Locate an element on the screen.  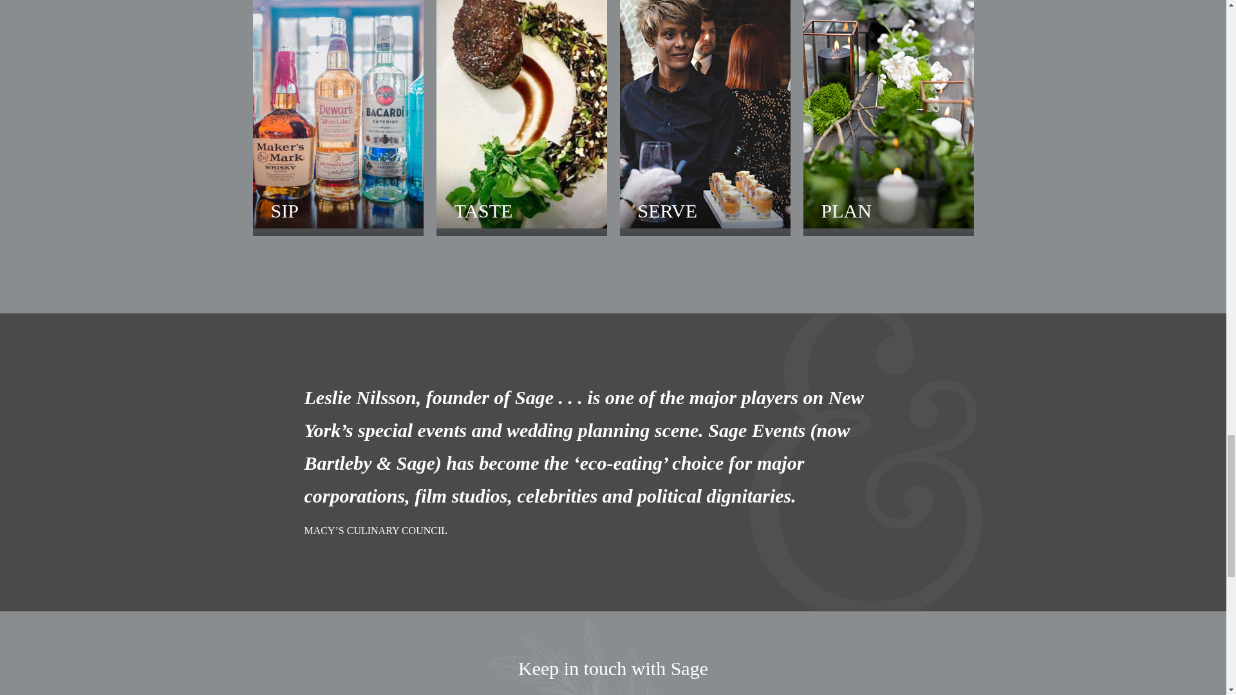
SIP is located at coordinates (337, 118).